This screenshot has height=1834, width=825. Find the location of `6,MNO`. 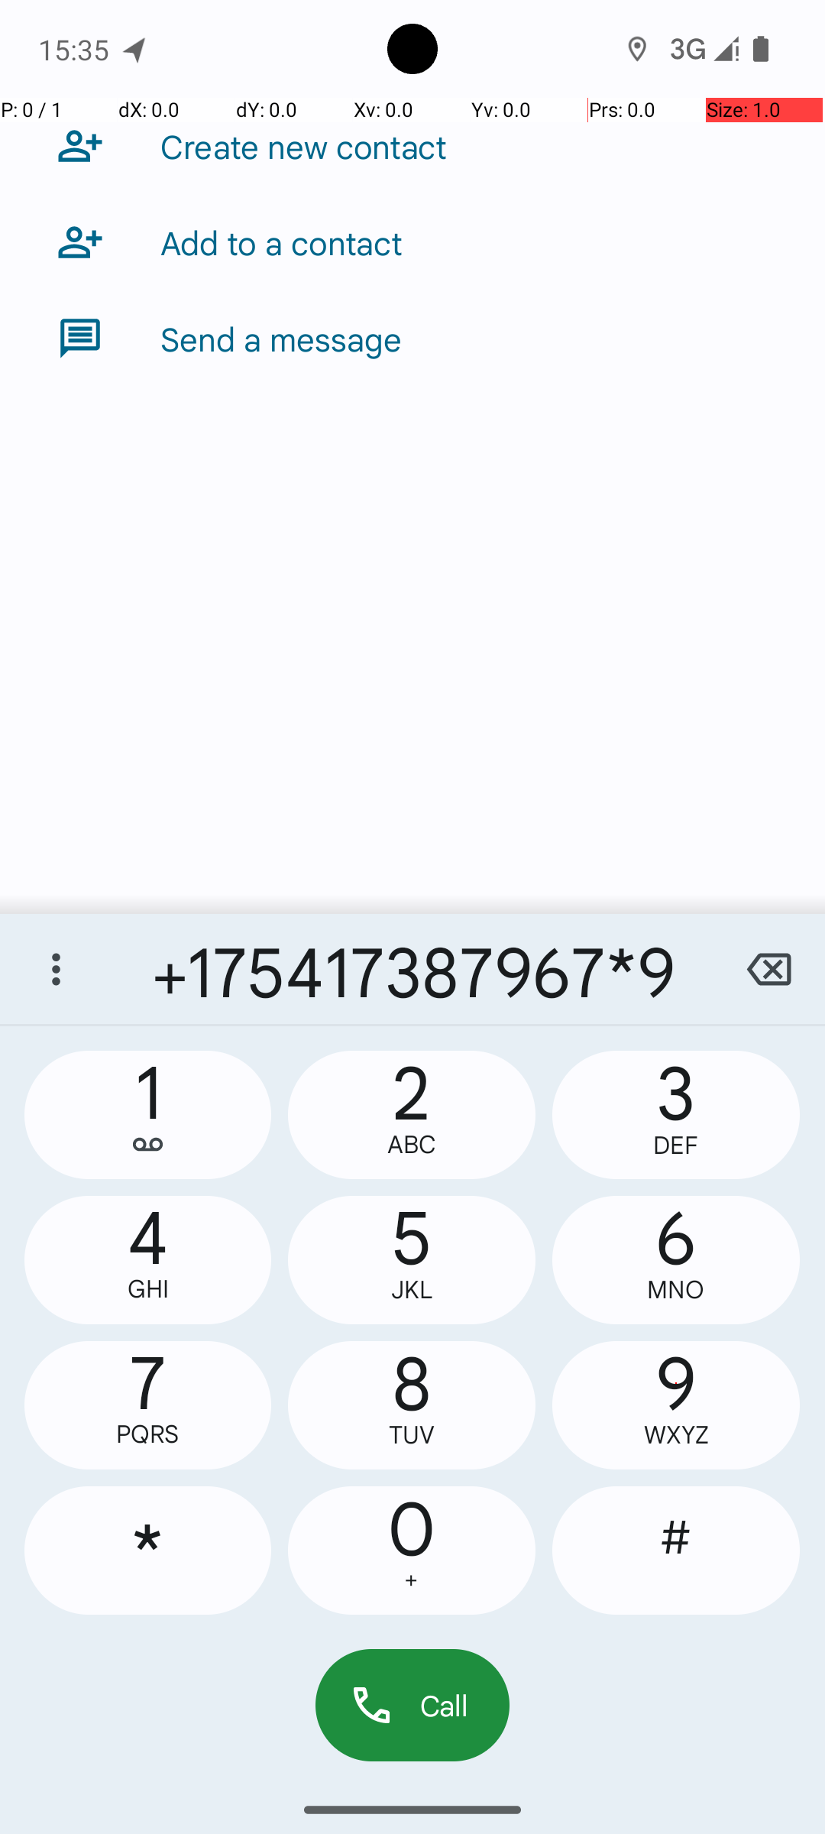

6,MNO is located at coordinates (676, 1260).